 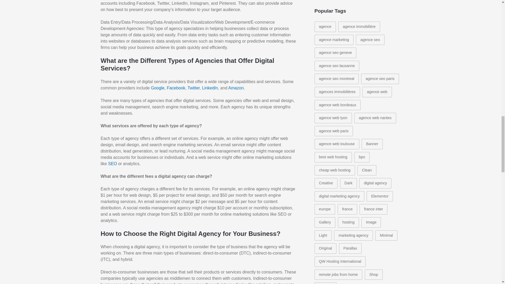 I want to click on Amazon, so click(x=236, y=88).